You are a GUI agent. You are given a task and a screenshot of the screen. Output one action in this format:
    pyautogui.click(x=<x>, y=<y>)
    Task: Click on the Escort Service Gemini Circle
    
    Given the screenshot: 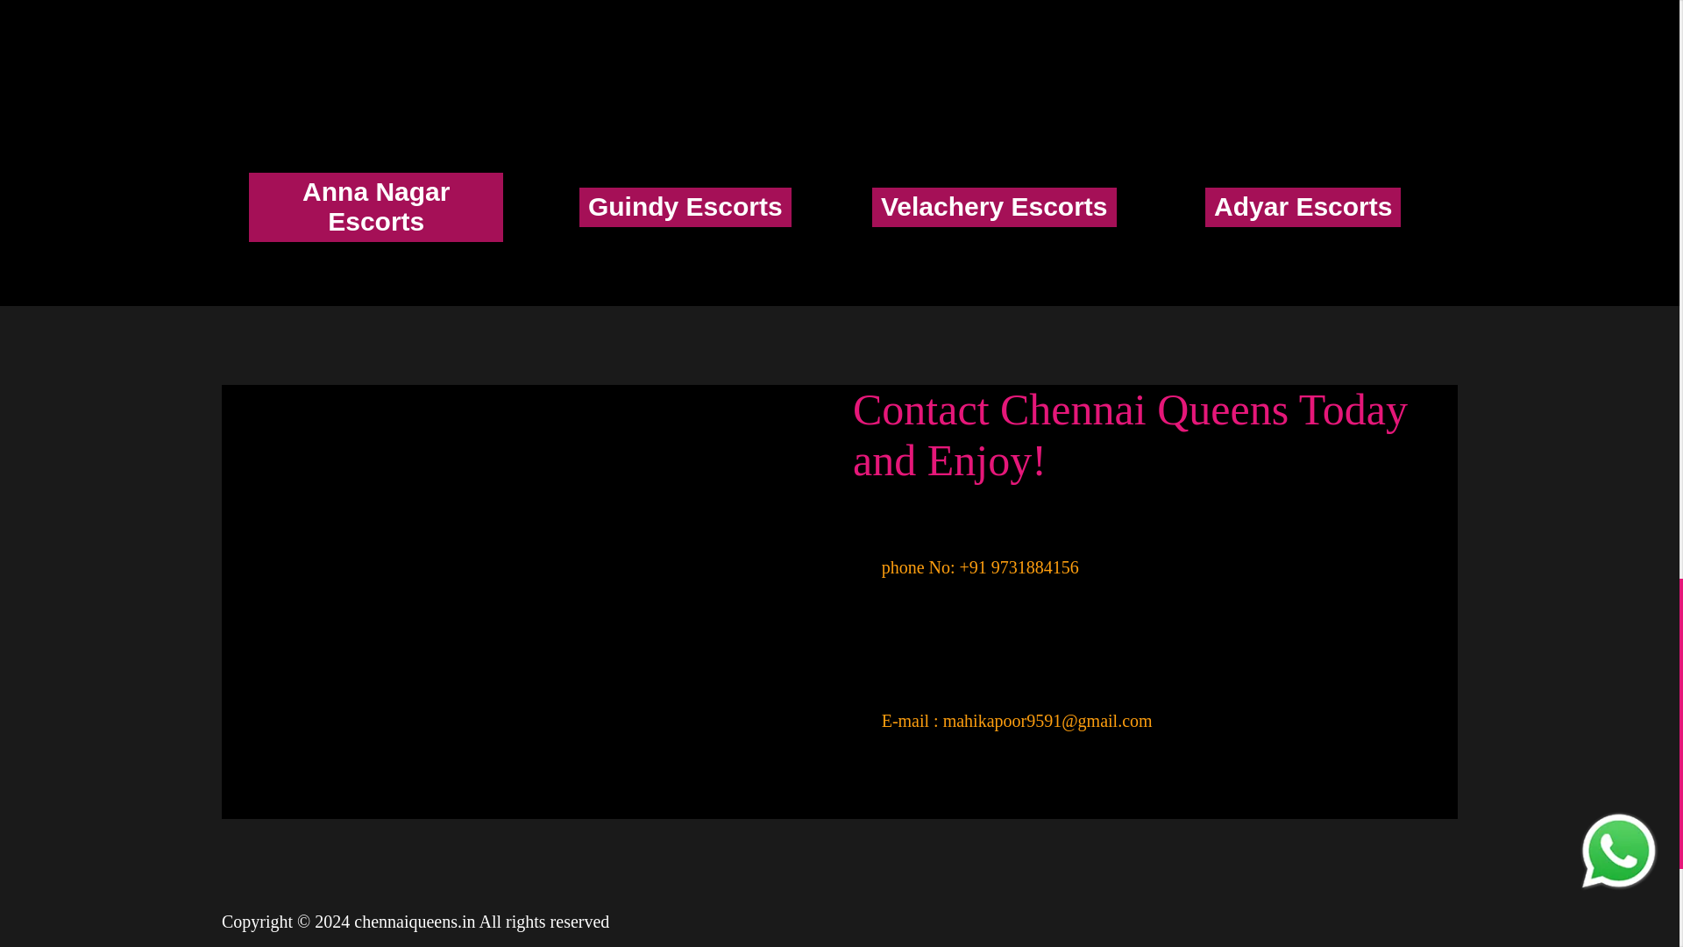 What is the action you would take?
    pyautogui.click(x=1148, y=40)
    